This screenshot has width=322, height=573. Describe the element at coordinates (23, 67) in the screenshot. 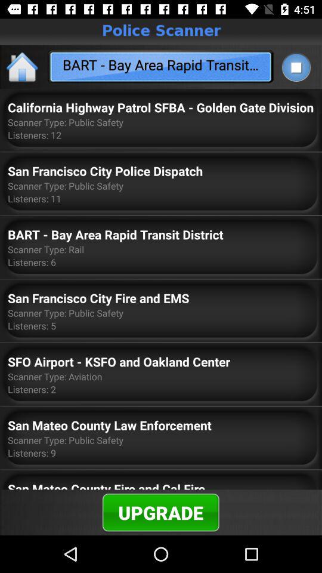

I see `go to home page` at that location.